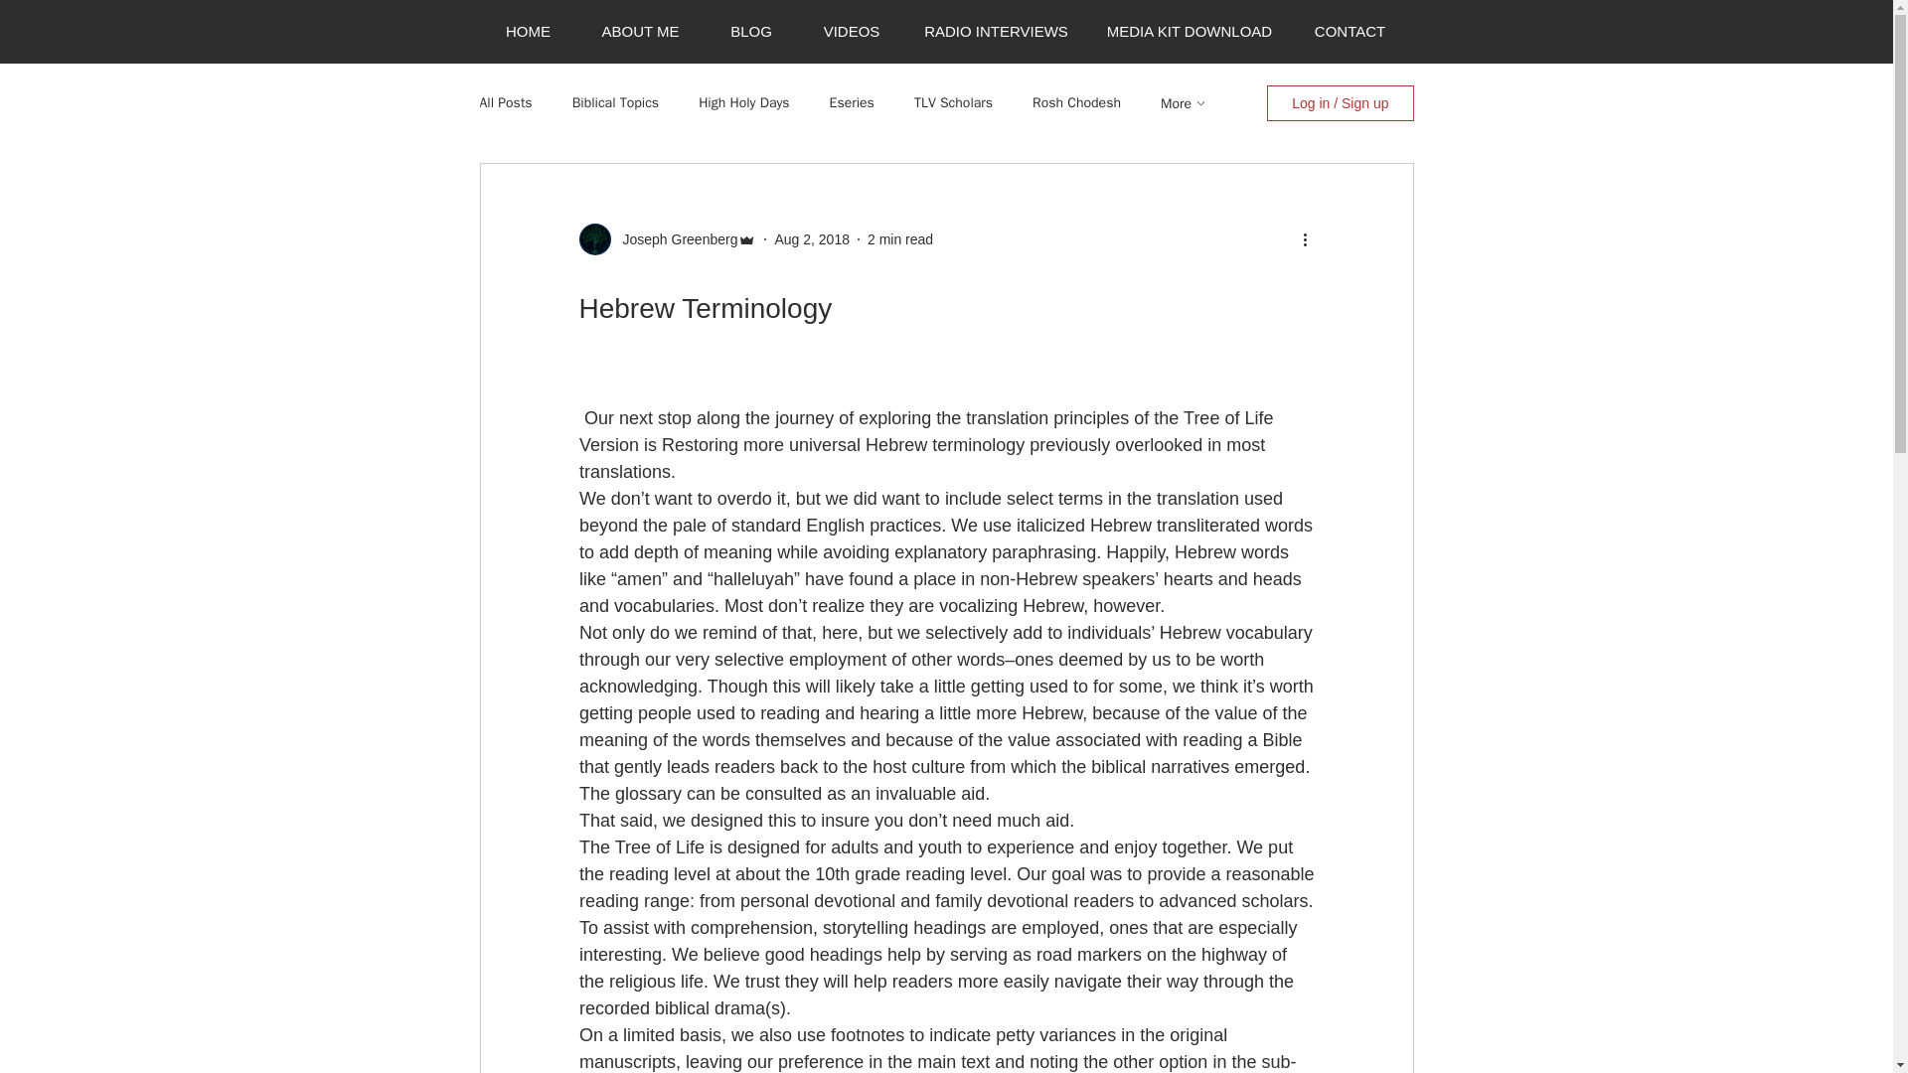  Describe the element at coordinates (616, 103) in the screenshot. I see `Biblical Topics` at that location.